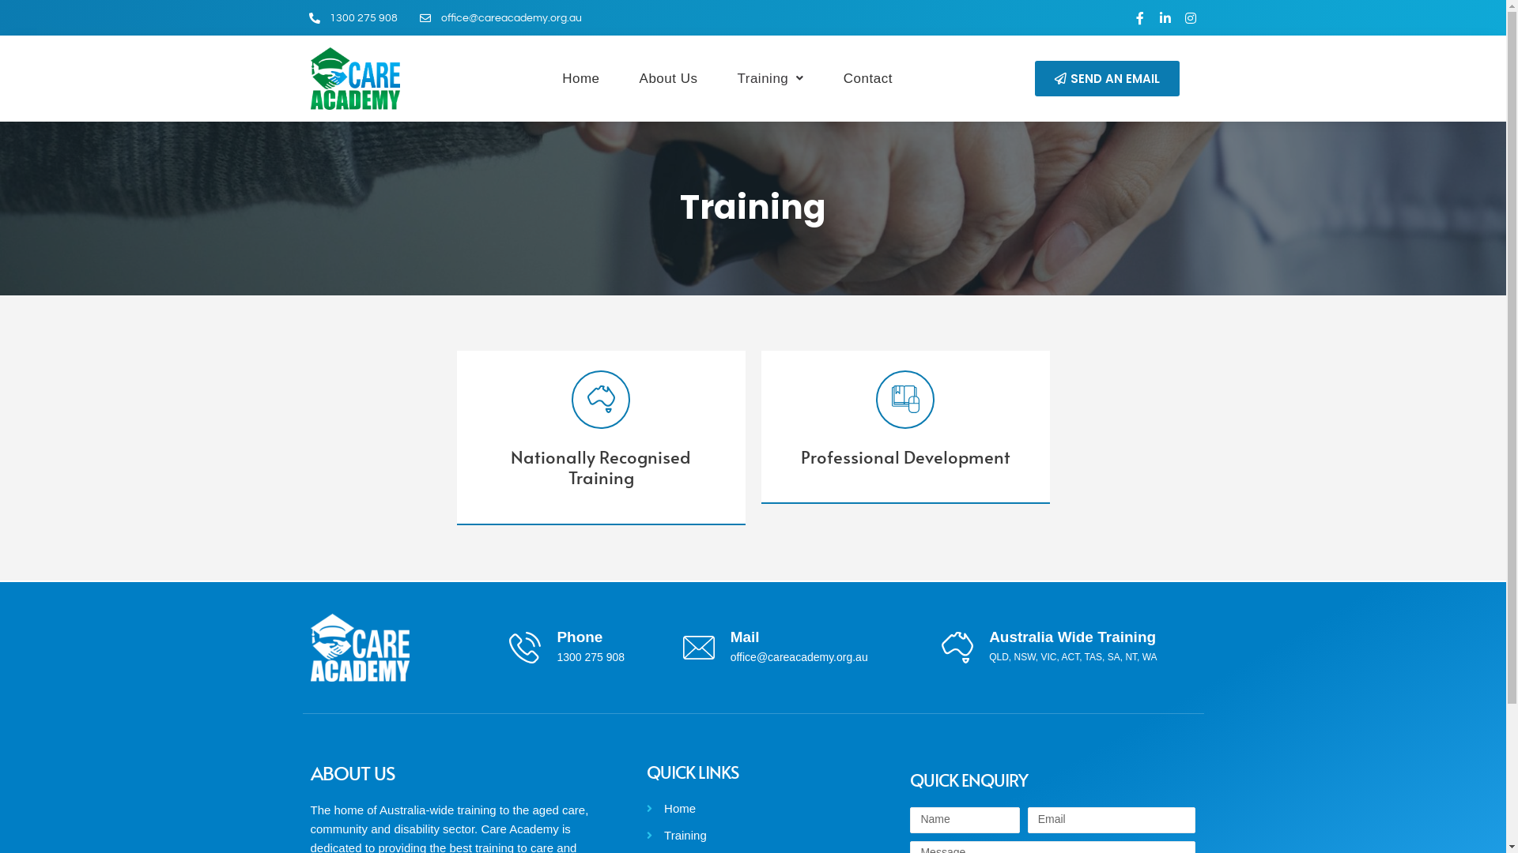  I want to click on Professional Development, so click(904, 457).